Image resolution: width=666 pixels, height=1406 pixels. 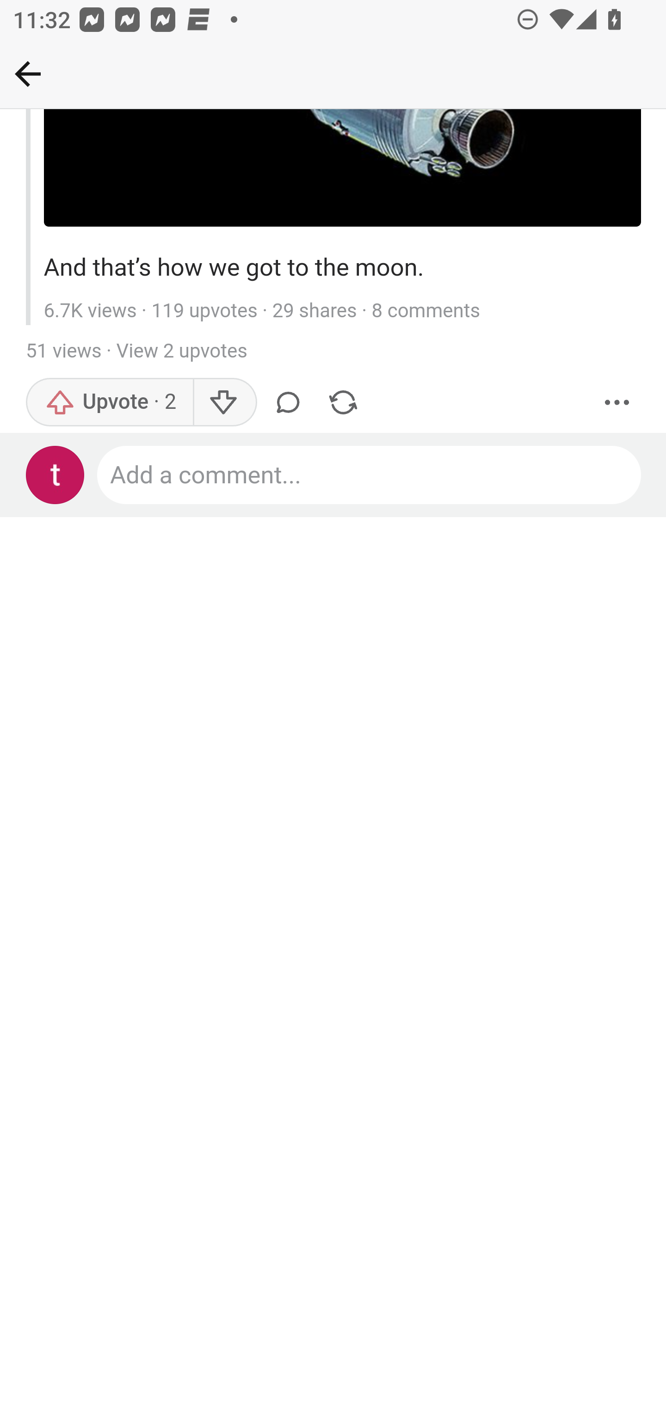 I want to click on 6.7K views, so click(x=89, y=313).